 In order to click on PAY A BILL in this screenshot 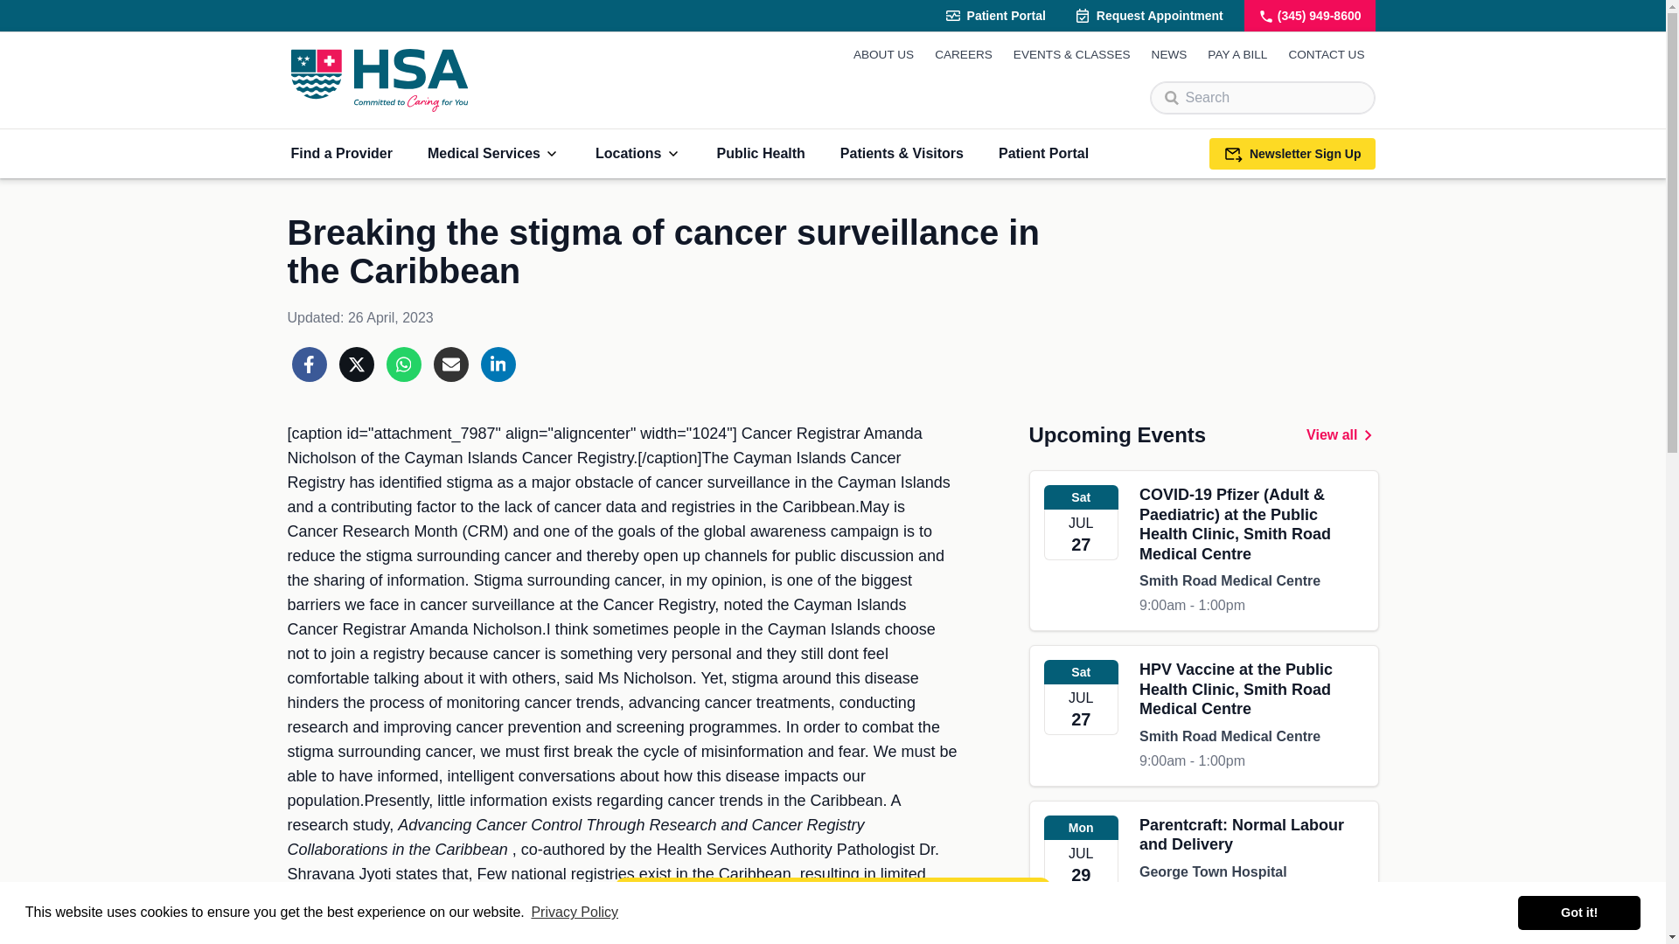, I will do `click(1237, 54)`.